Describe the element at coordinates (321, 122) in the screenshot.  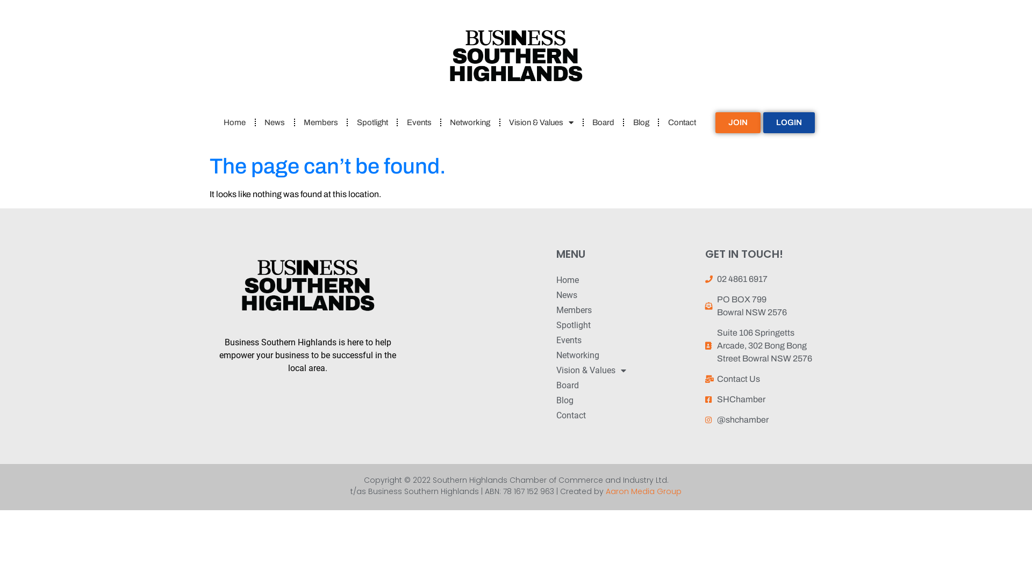
I see `Members` at that location.